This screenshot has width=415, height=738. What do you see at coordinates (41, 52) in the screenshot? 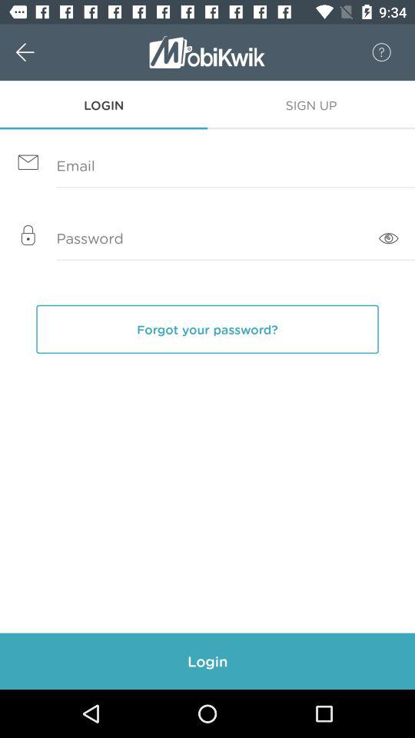
I see `scroll until w` at bounding box center [41, 52].